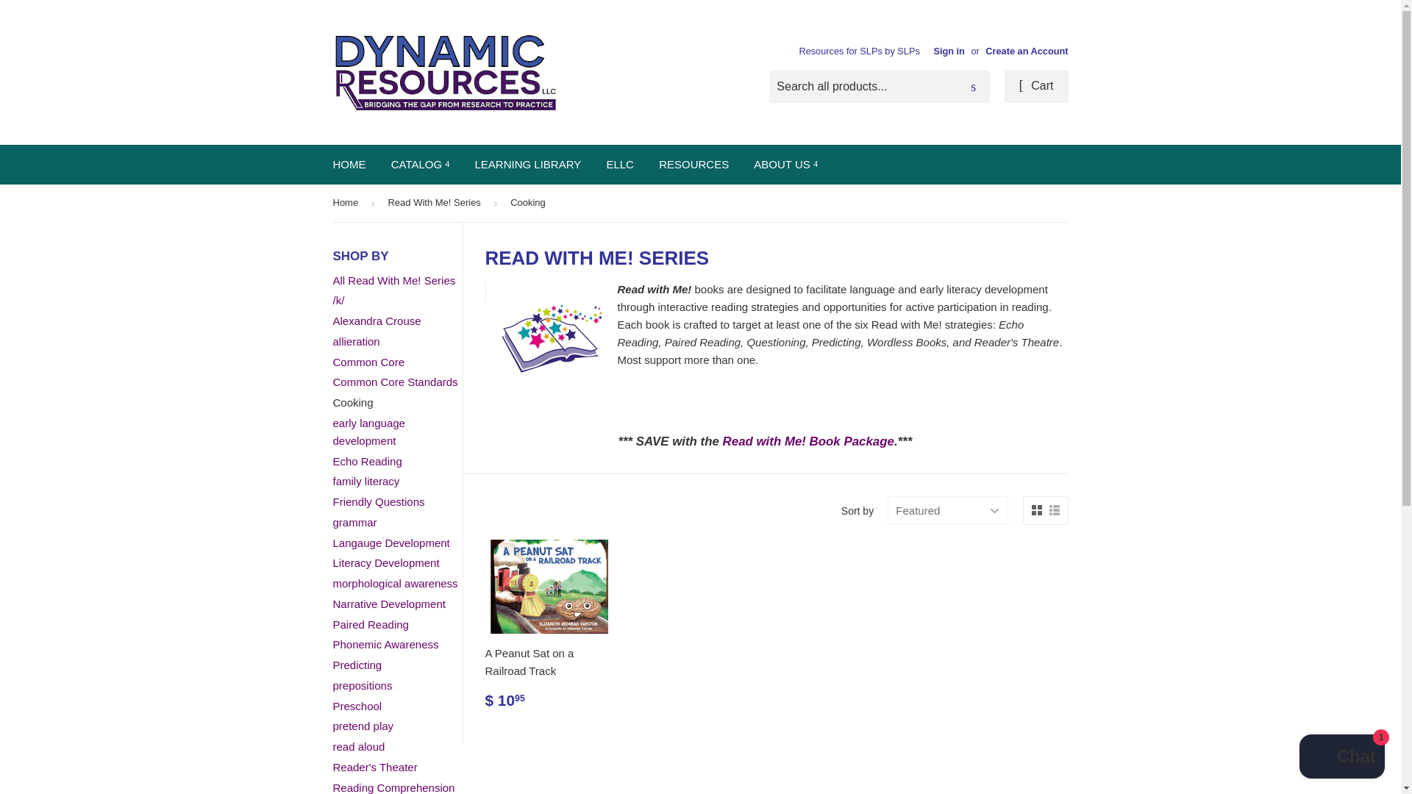 The height and width of the screenshot is (794, 1412). Describe the element at coordinates (368, 362) in the screenshot. I see `Show products matching tag Common Core` at that location.